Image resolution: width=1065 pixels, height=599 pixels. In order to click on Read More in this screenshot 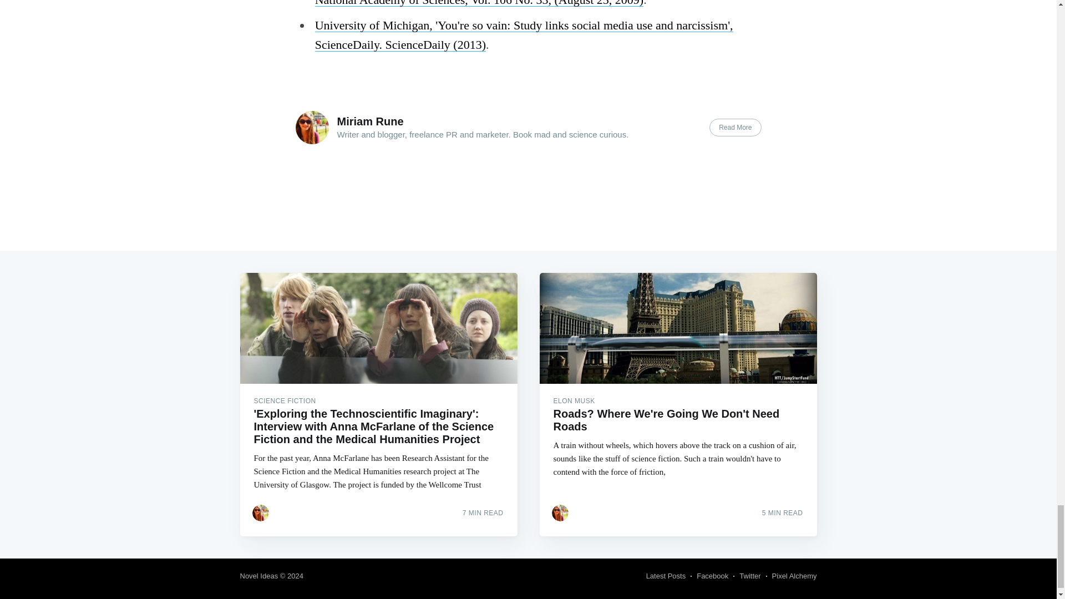, I will do `click(735, 128)`.